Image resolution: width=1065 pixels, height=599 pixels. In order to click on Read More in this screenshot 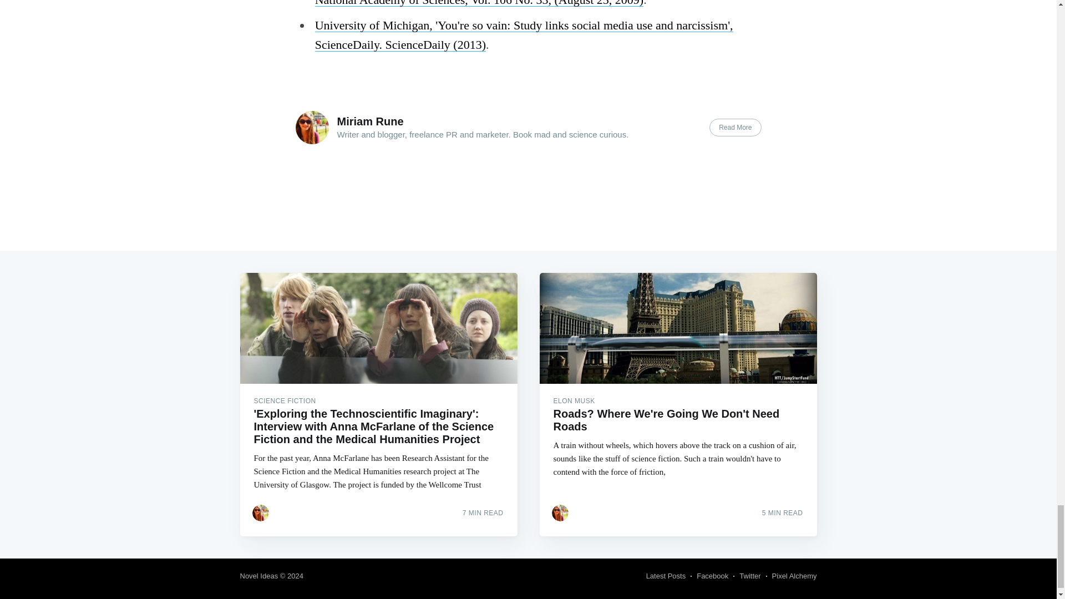, I will do `click(735, 128)`.